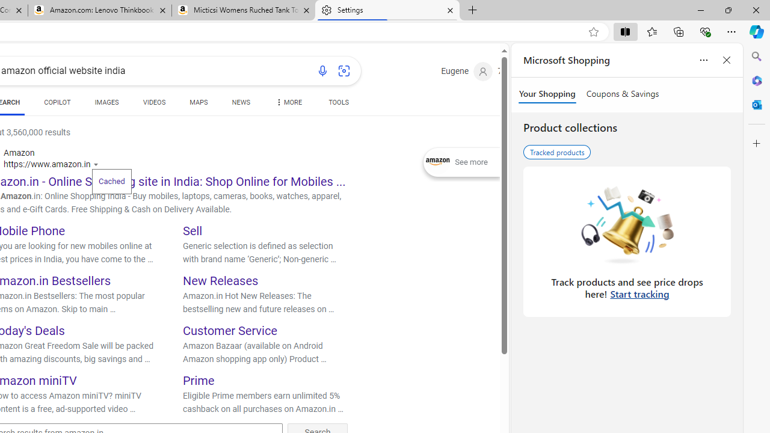 The width and height of the screenshot is (770, 433). I want to click on Expand See more, so click(461, 162).